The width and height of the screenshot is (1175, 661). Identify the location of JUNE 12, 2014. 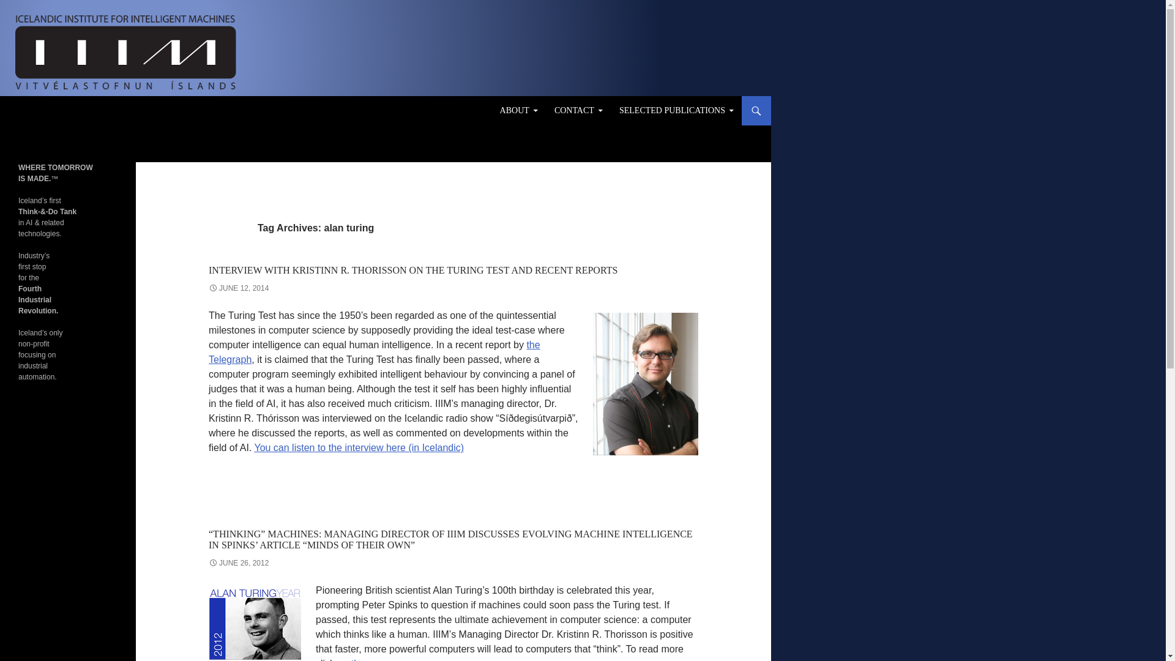
(239, 288).